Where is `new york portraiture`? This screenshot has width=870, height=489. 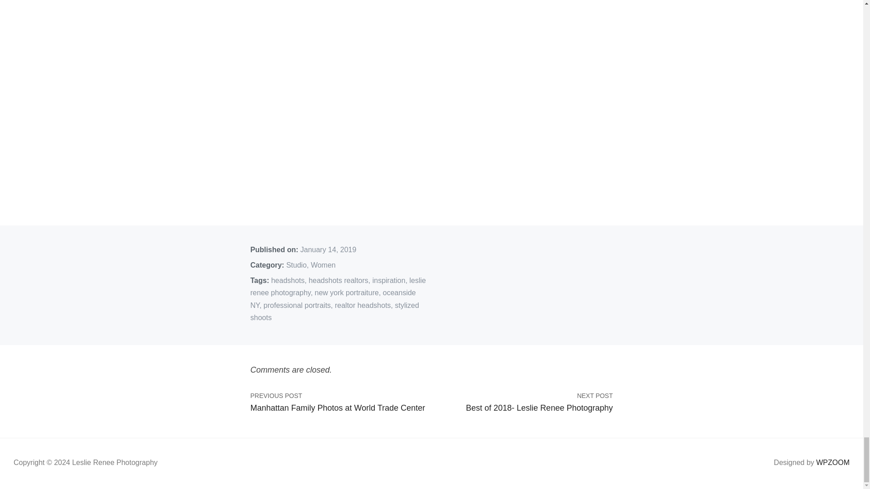 new york portraiture is located at coordinates (347, 292).